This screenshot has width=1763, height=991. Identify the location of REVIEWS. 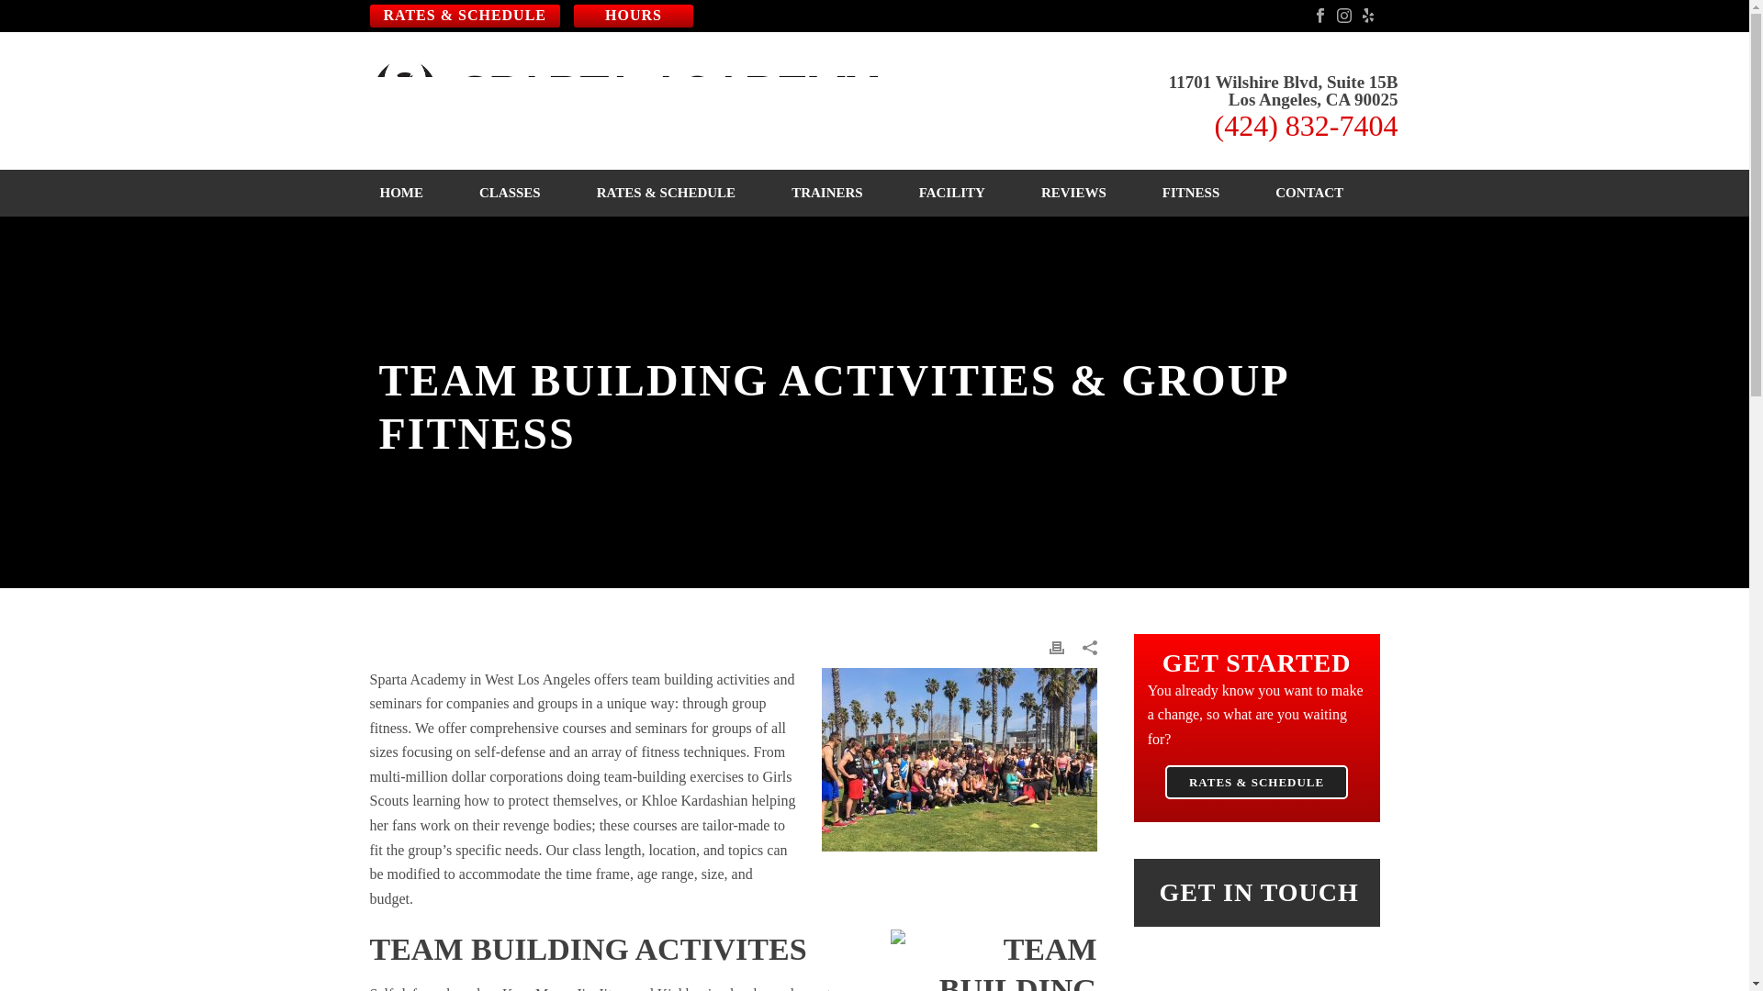
(1073, 193).